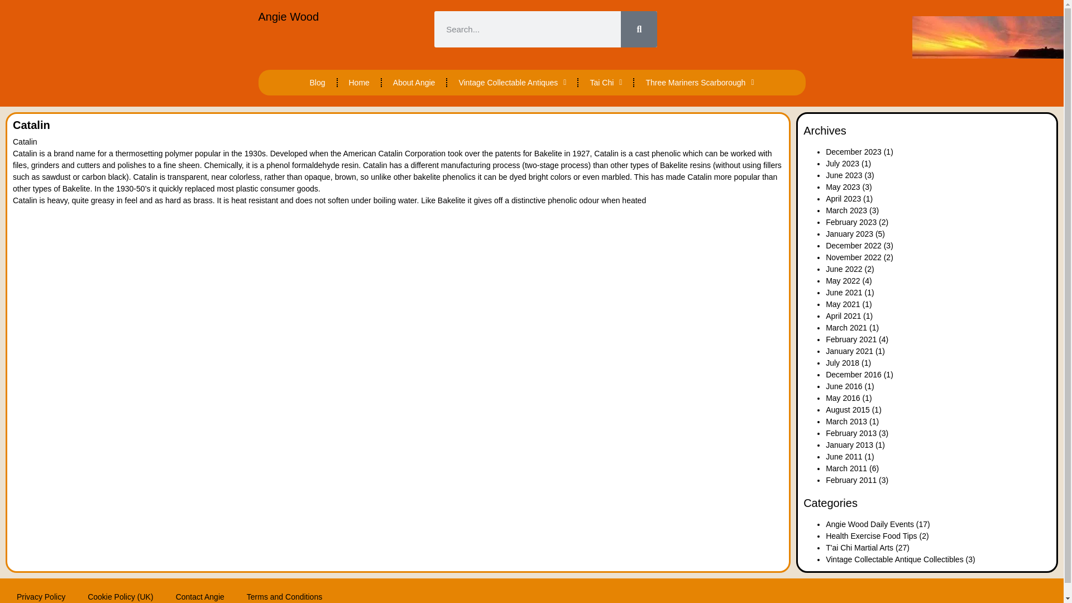  What do you see at coordinates (700, 83) in the screenshot?
I see `Three Mariners Scarborough` at bounding box center [700, 83].